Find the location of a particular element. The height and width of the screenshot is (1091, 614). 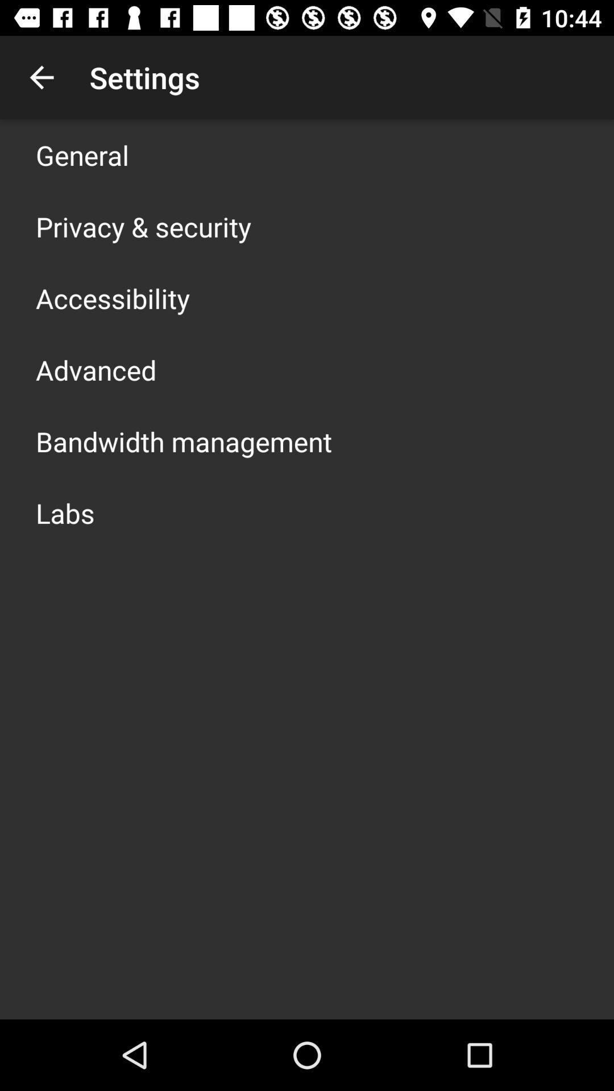

turn on the app above the general app is located at coordinates (42, 77).